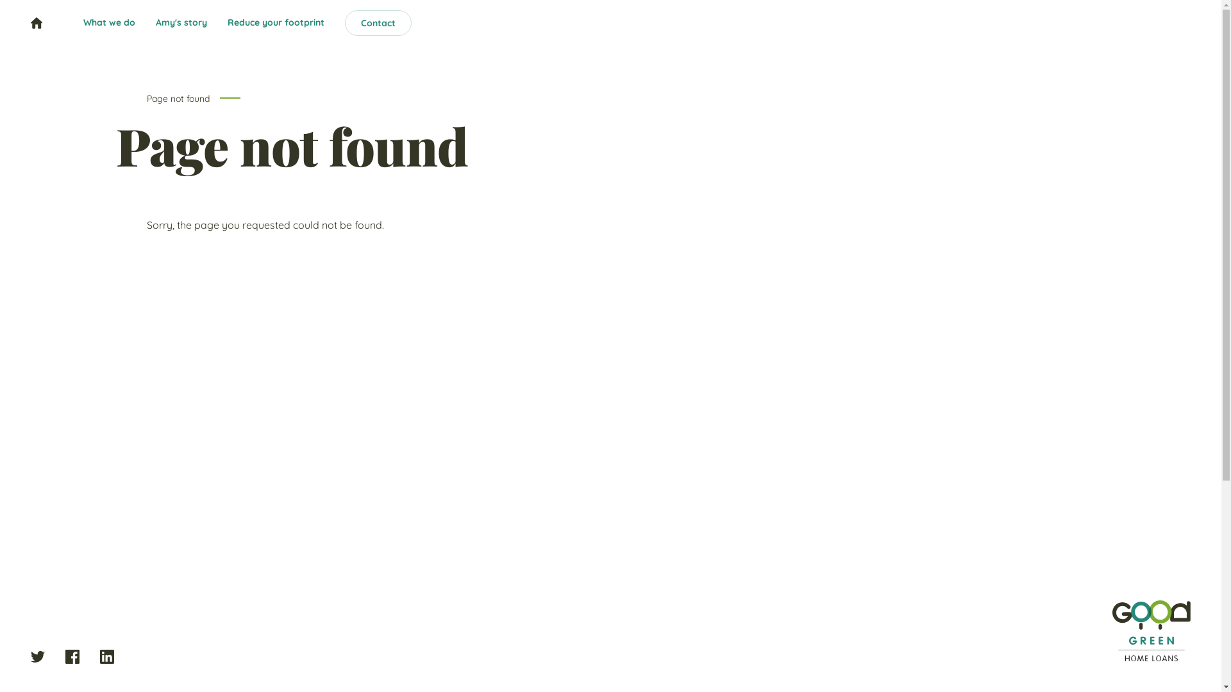 The height and width of the screenshot is (692, 1231). Describe the element at coordinates (378, 23) in the screenshot. I see `Contact` at that location.